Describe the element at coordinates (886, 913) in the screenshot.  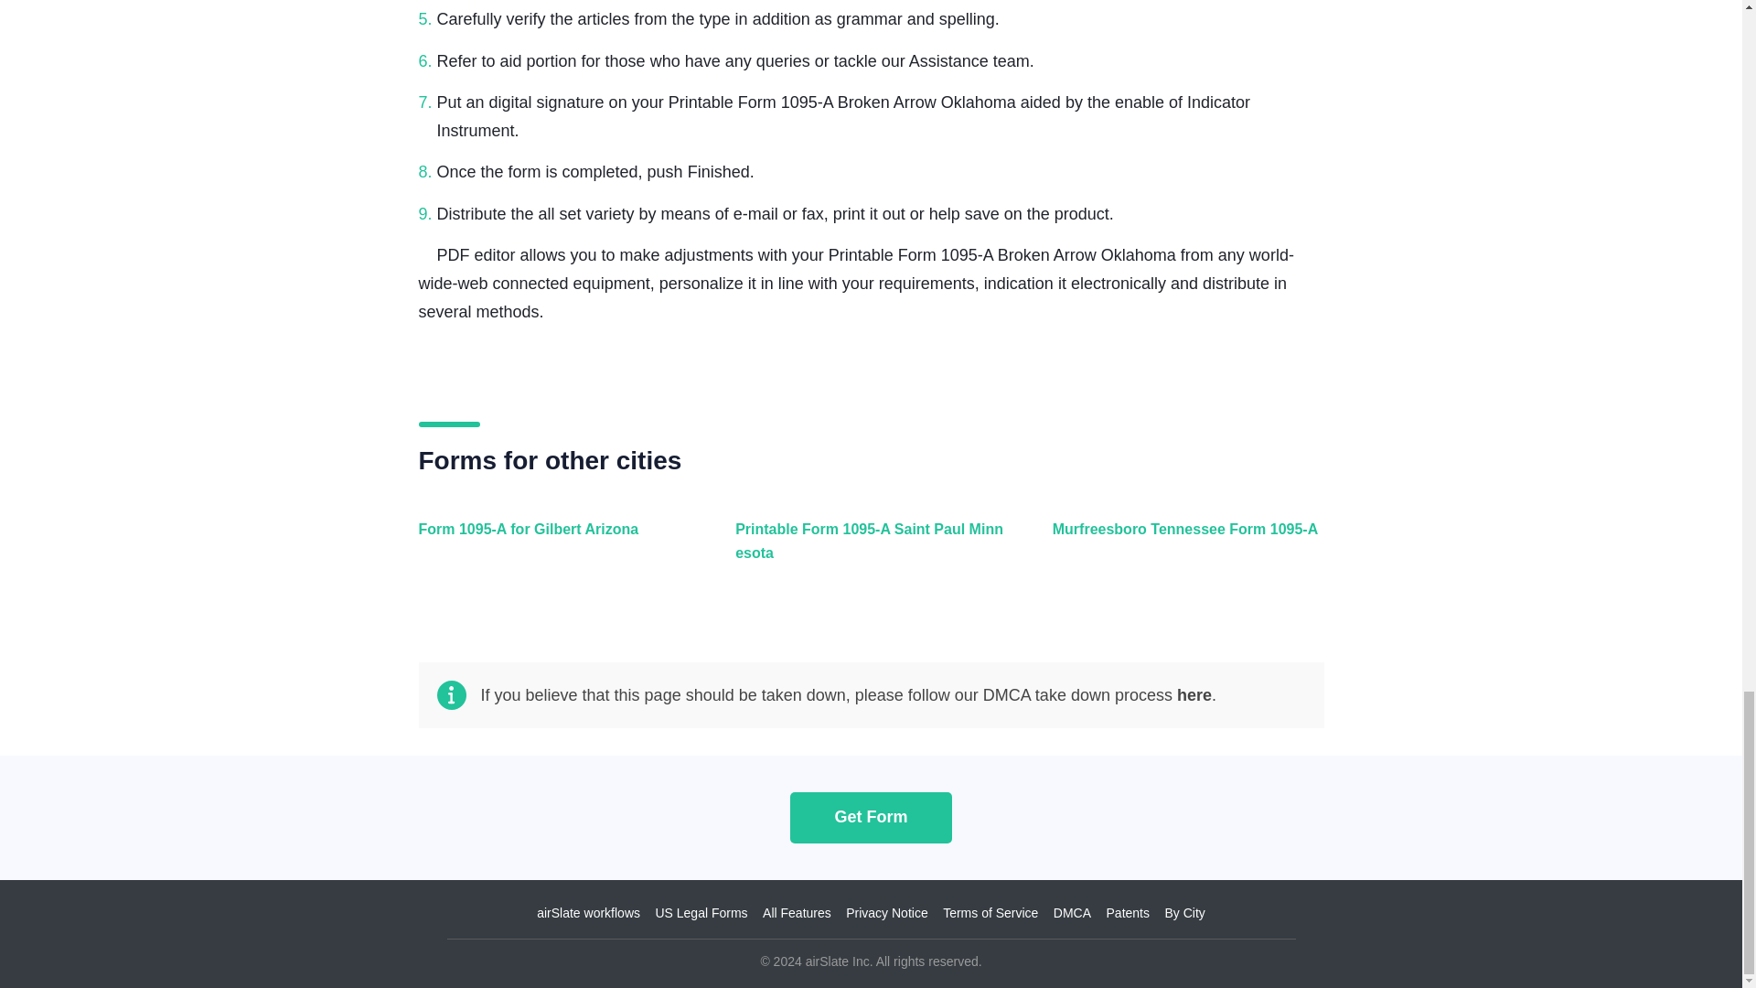
I see `Privacy Notice` at that location.